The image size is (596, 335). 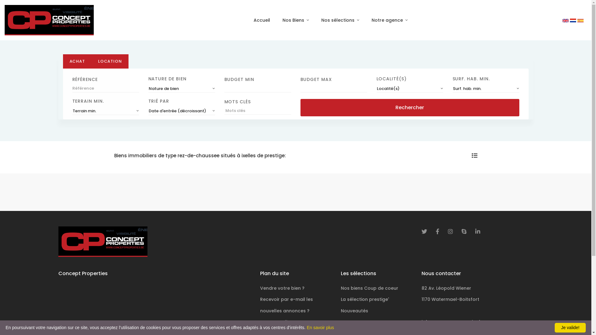 I want to click on info@conceptproperties.be, so click(x=477, y=322).